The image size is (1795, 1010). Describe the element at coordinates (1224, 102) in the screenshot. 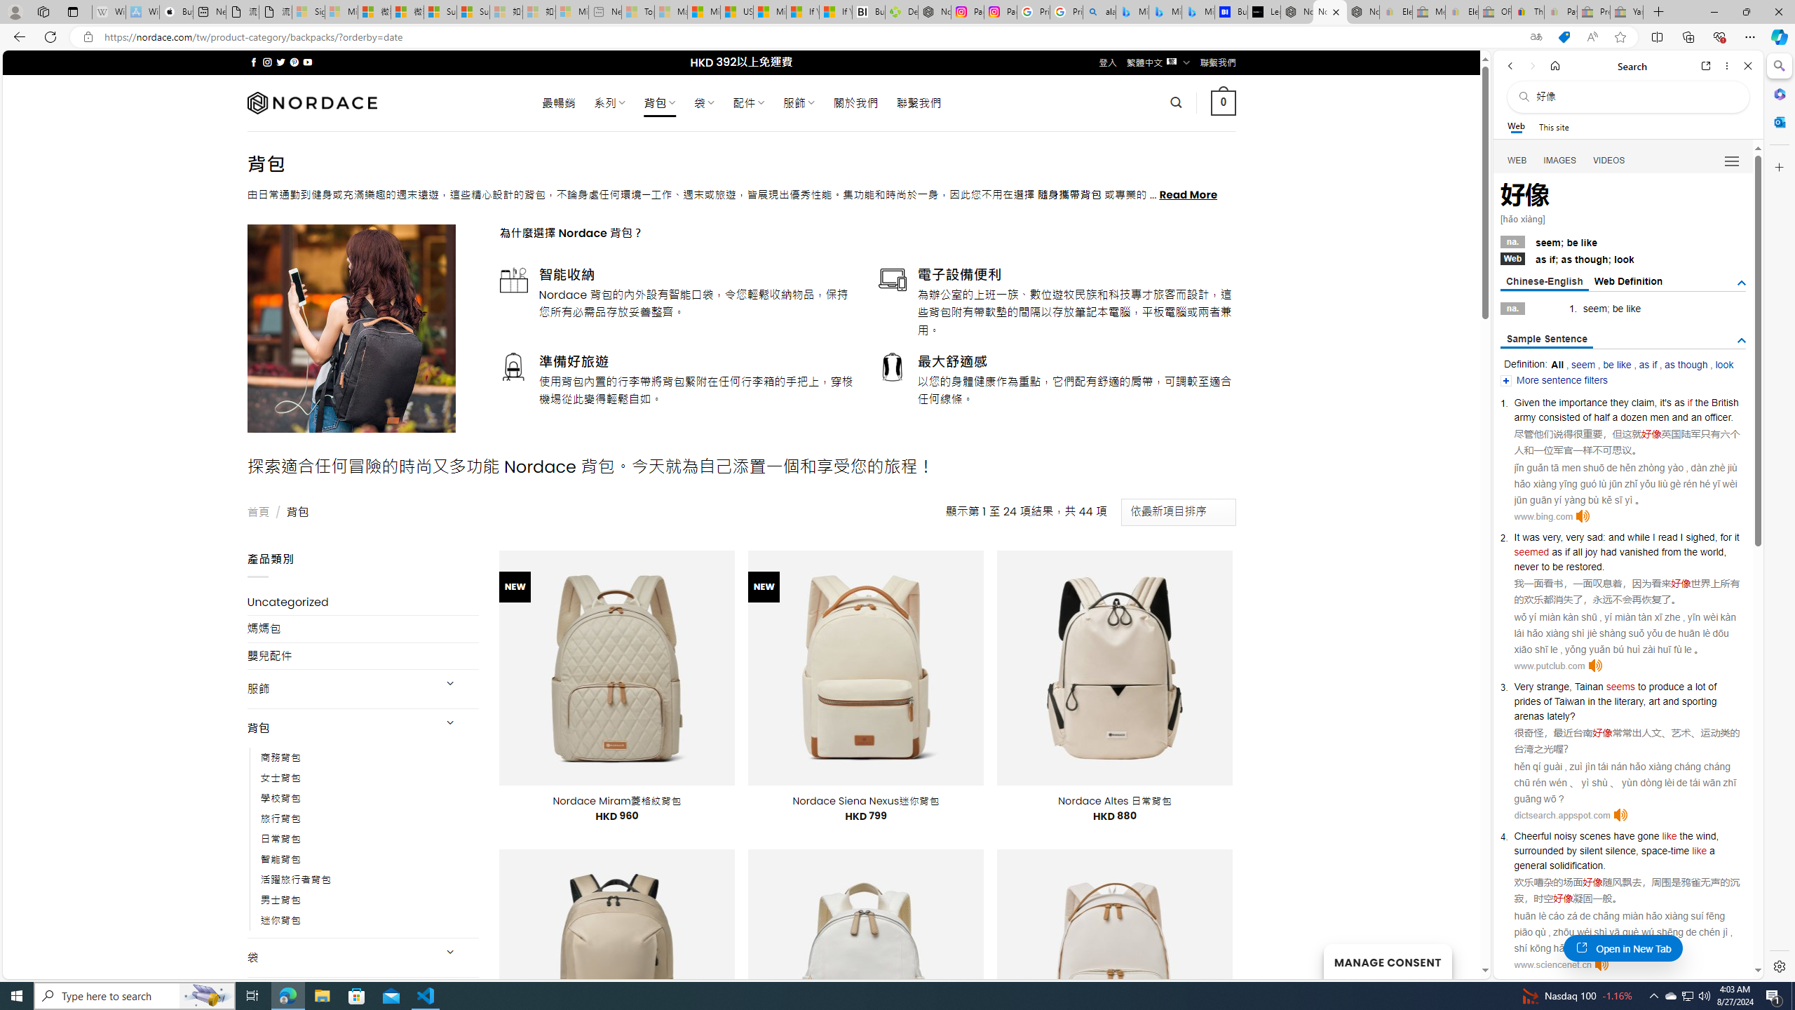

I see `  0  ` at that location.